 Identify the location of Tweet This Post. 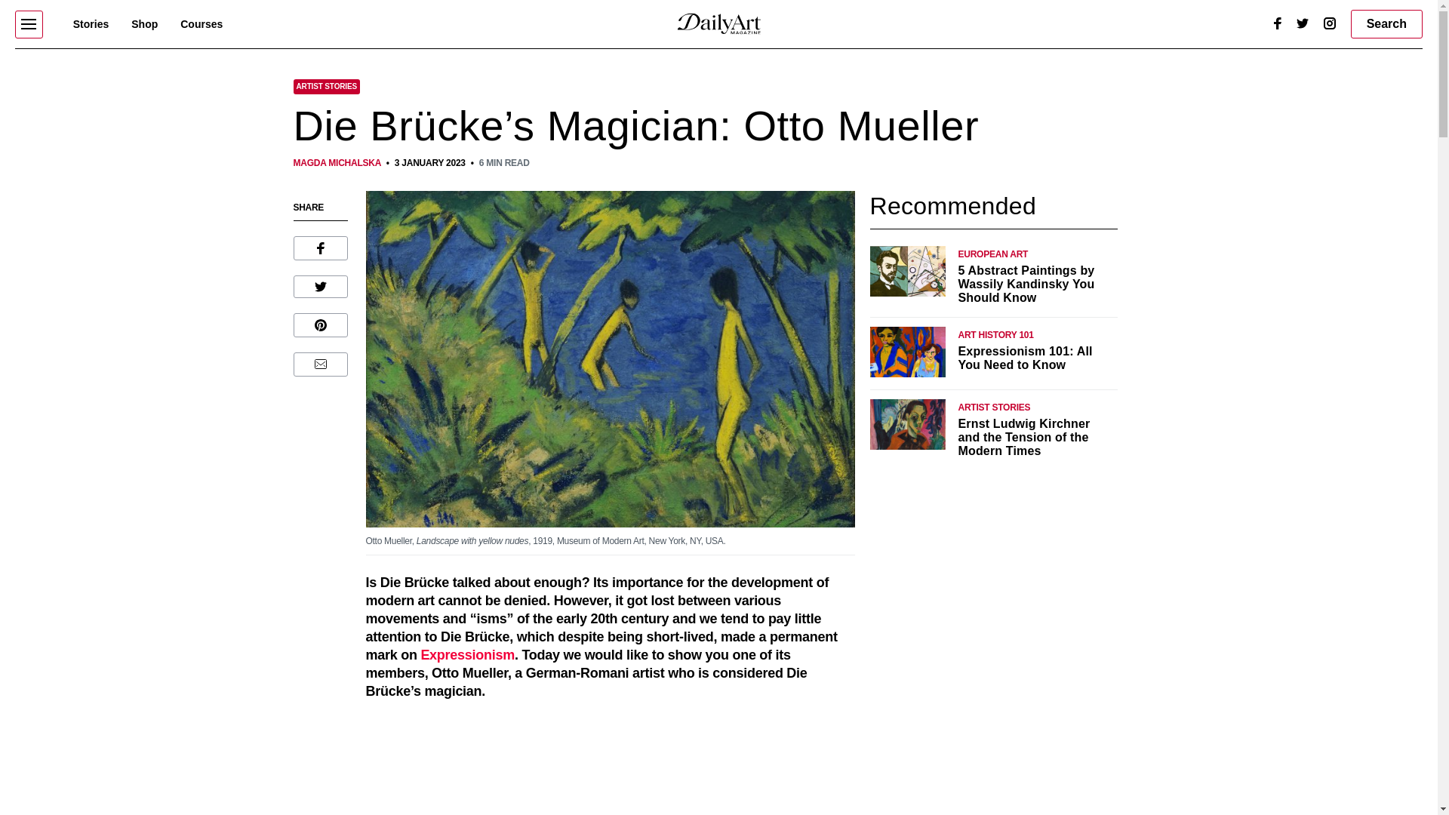
(320, 287).